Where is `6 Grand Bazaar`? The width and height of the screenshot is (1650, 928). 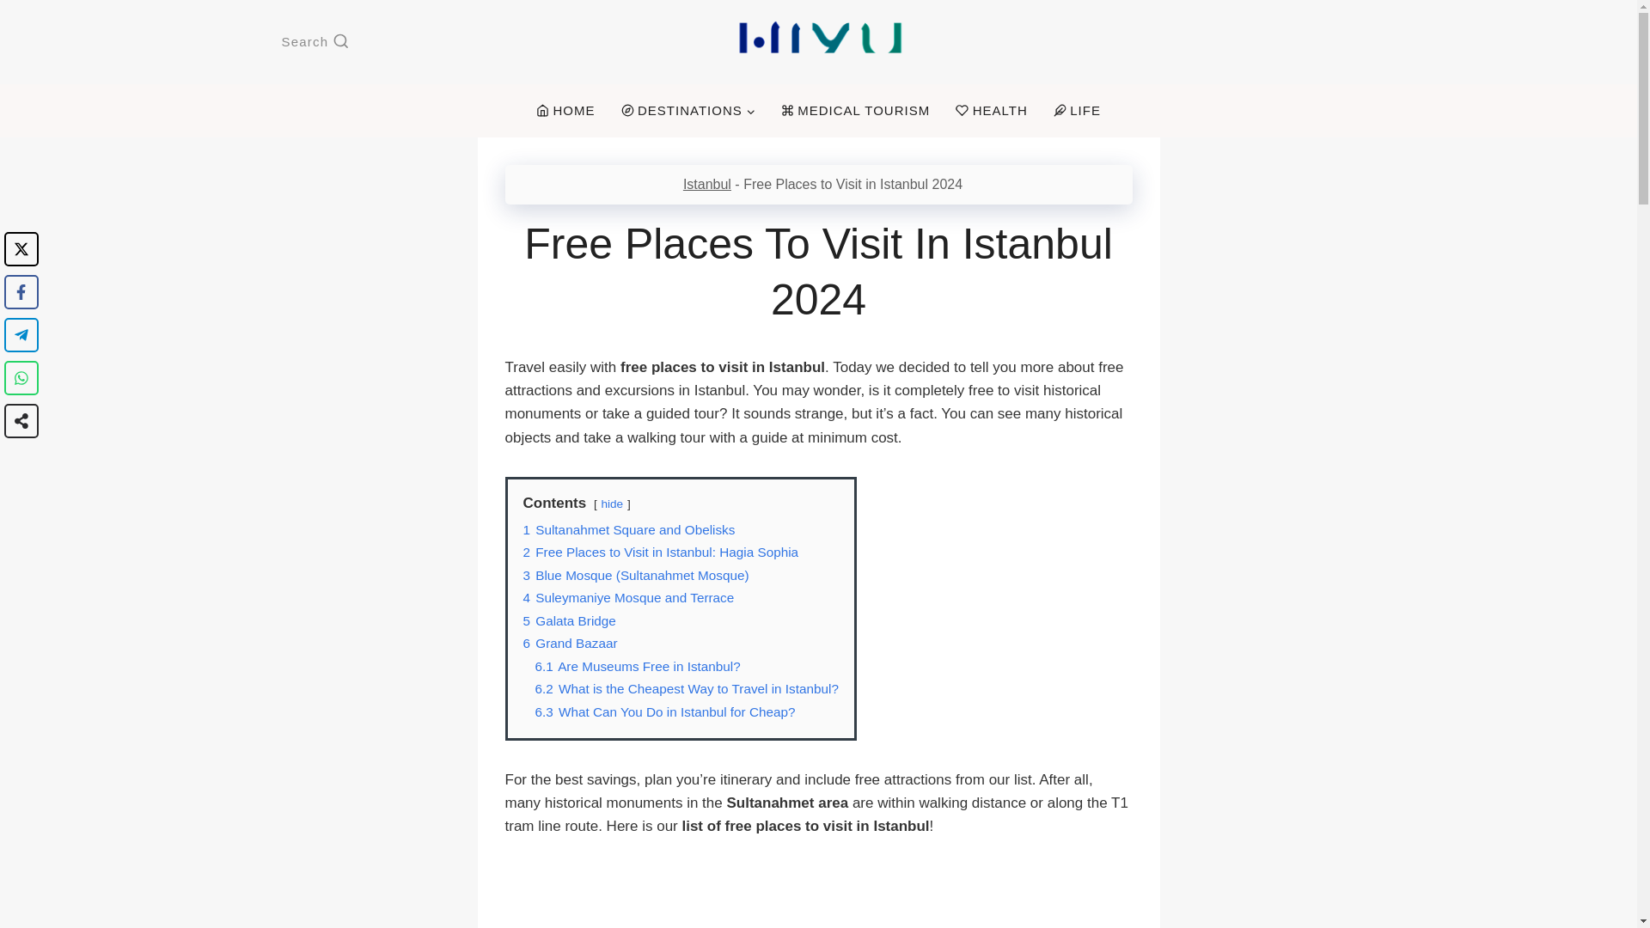
6 Grand Bazaar is located at coordinates (570, 643).